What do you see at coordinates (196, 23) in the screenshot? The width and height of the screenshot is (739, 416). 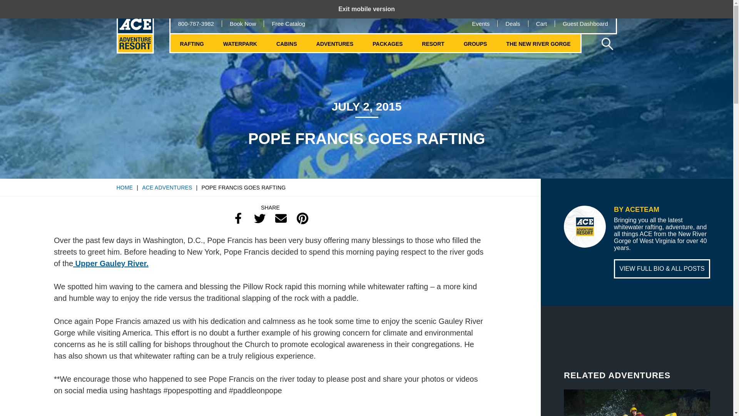 I see `800-787-3982` at bounding box center [196, 23].